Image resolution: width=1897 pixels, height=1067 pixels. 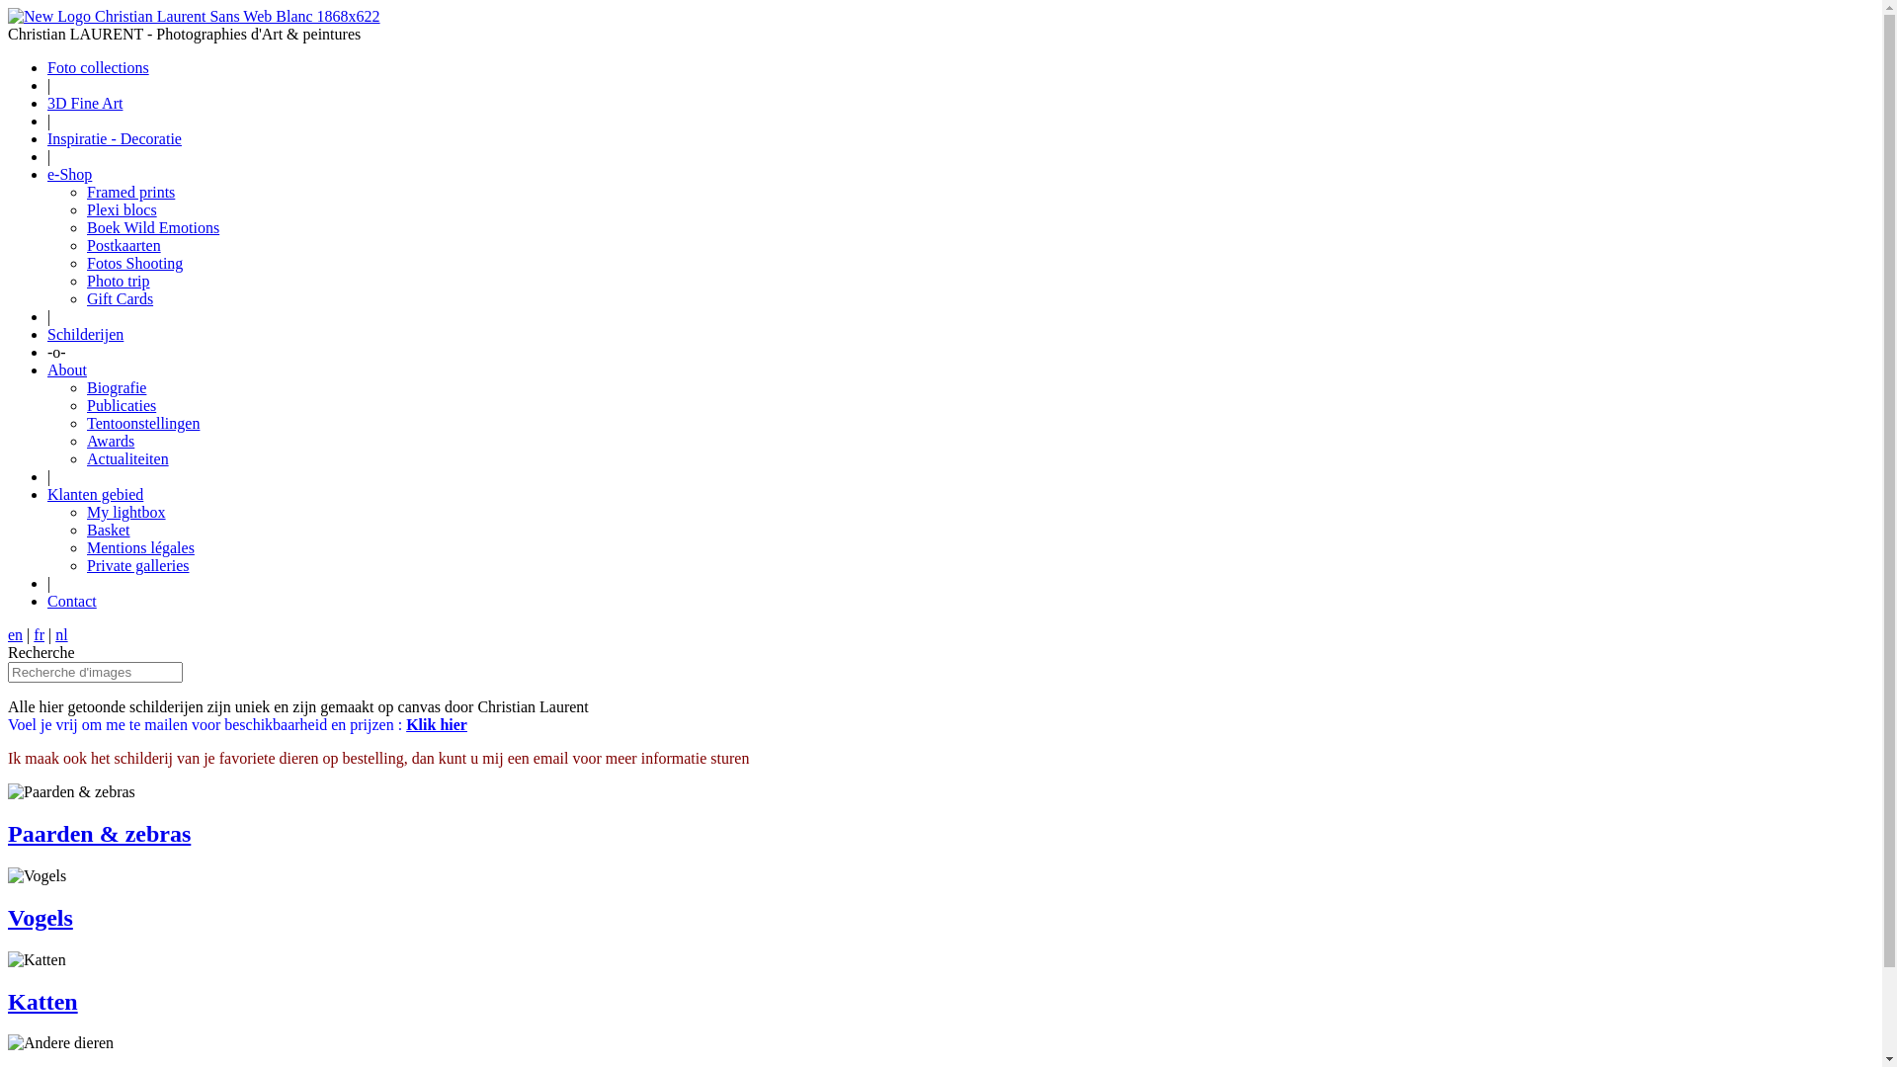 What do you see at coordinates (121, 298) in the screenshot?
I see `Gift Cards` at bounding box center [121, 298].